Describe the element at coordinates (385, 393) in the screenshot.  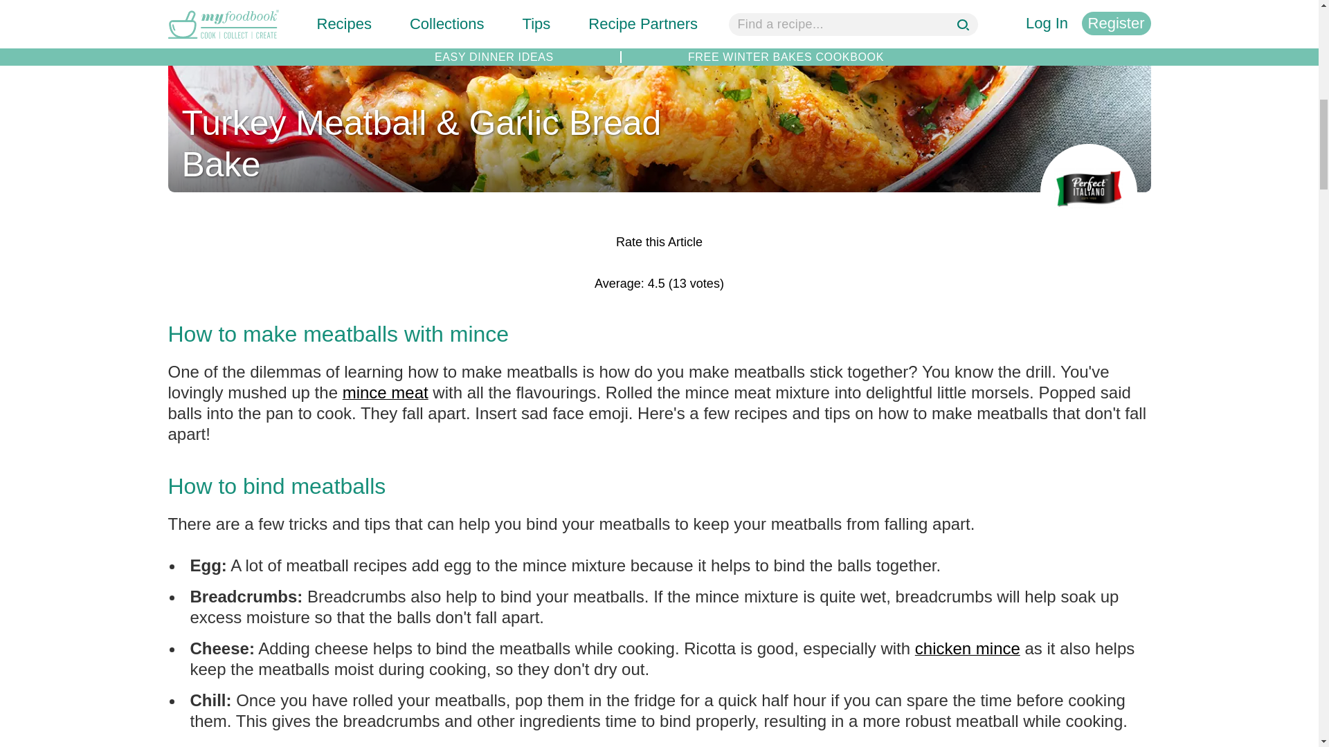
I see `mince meat` at that location.